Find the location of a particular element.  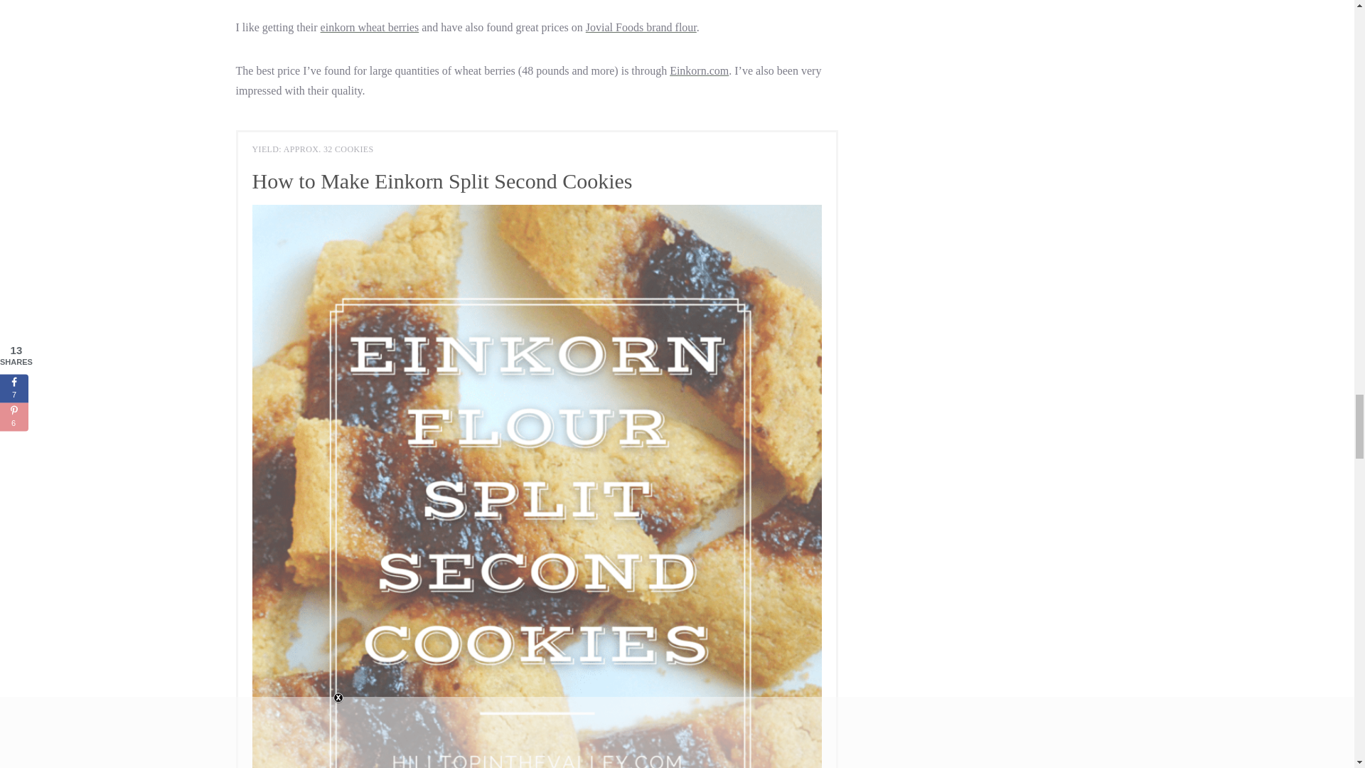

einkorn wheat berries is located at coordinates (370, 27).